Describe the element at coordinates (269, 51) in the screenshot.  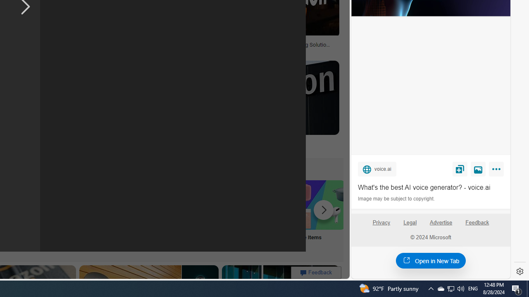
I see `mobilemarketingmagazine.com` at that location.